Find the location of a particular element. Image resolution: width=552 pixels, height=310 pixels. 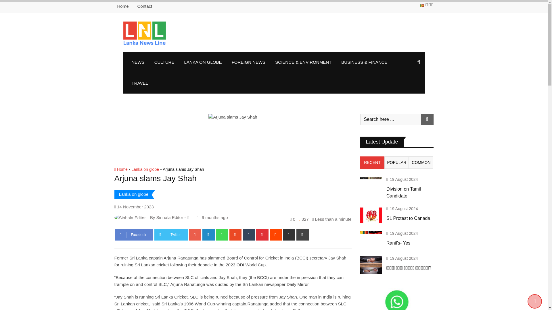

TRAVEL is located at coordinates (139, 83).